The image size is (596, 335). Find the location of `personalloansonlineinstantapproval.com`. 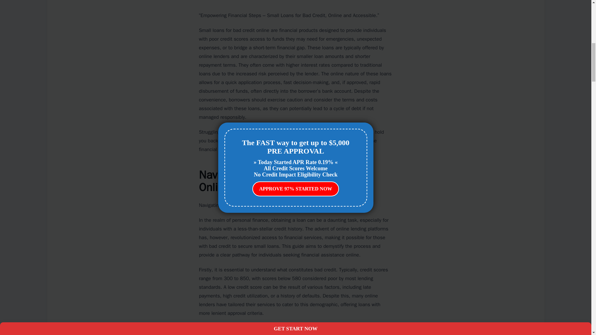

personalloansonlineinstantapproval.com is located at coordinates (317, 141).